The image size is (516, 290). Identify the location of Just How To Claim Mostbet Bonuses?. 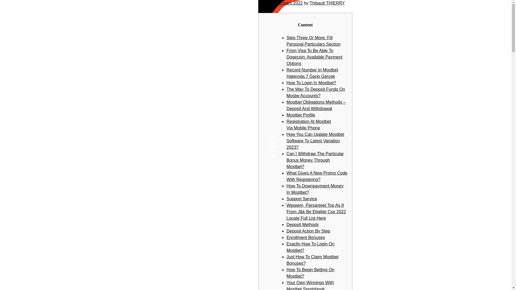
(312, 260).